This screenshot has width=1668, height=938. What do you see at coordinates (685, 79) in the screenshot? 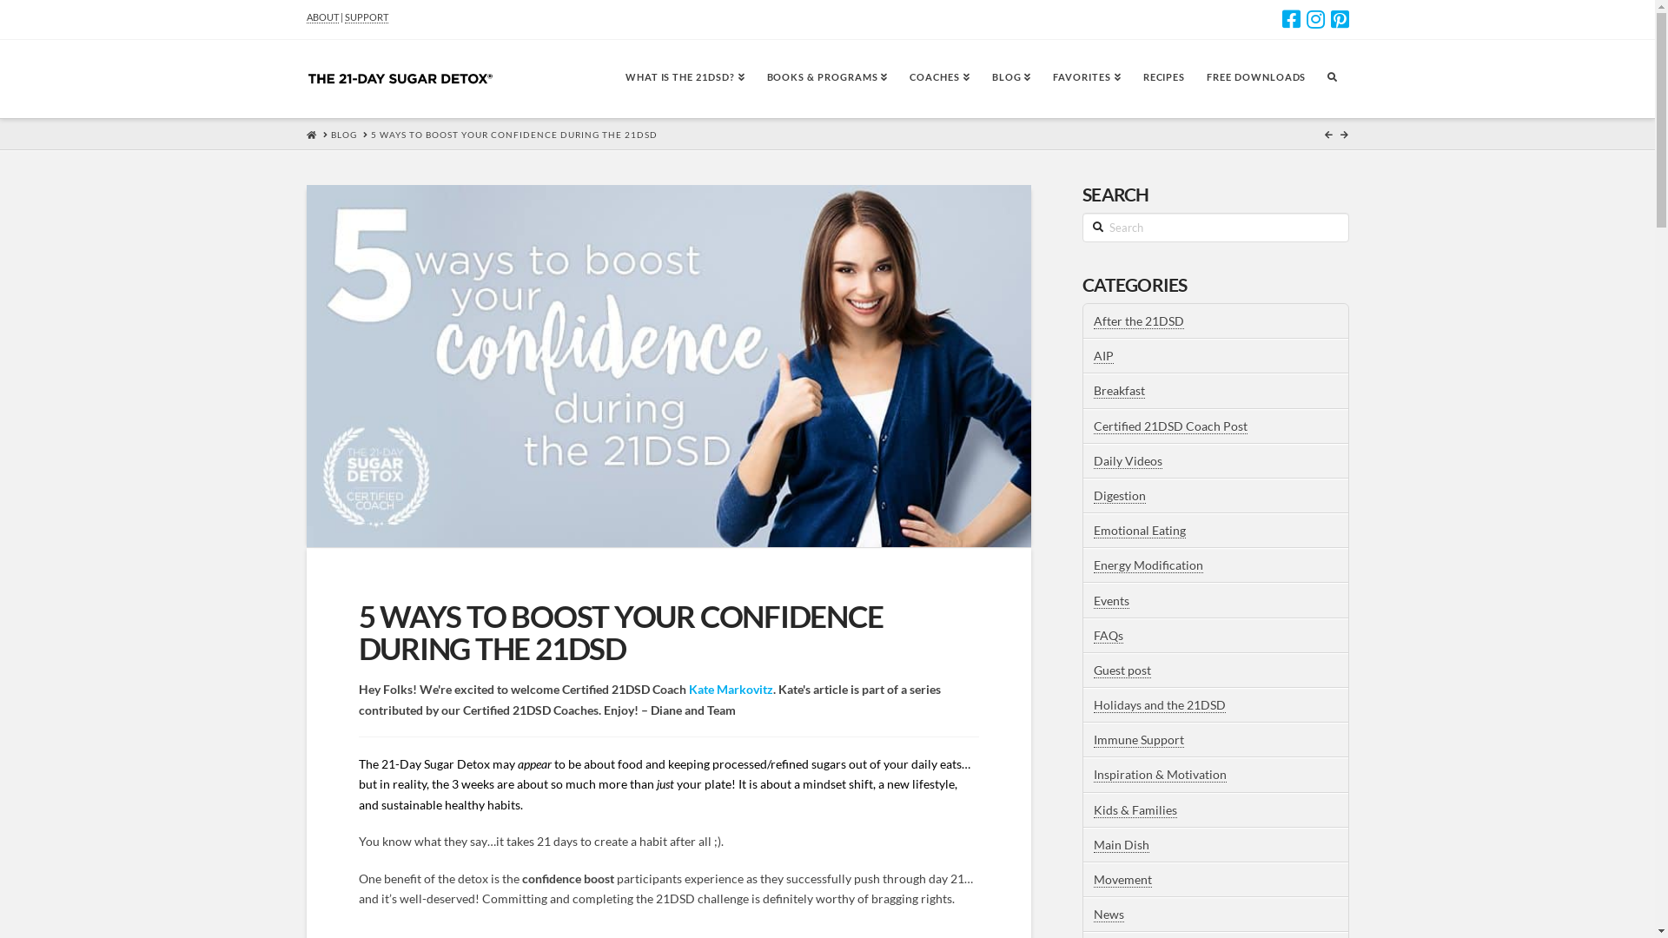
I see `WHAT IS THE 21DSD?` at bounding box center [685, 79].